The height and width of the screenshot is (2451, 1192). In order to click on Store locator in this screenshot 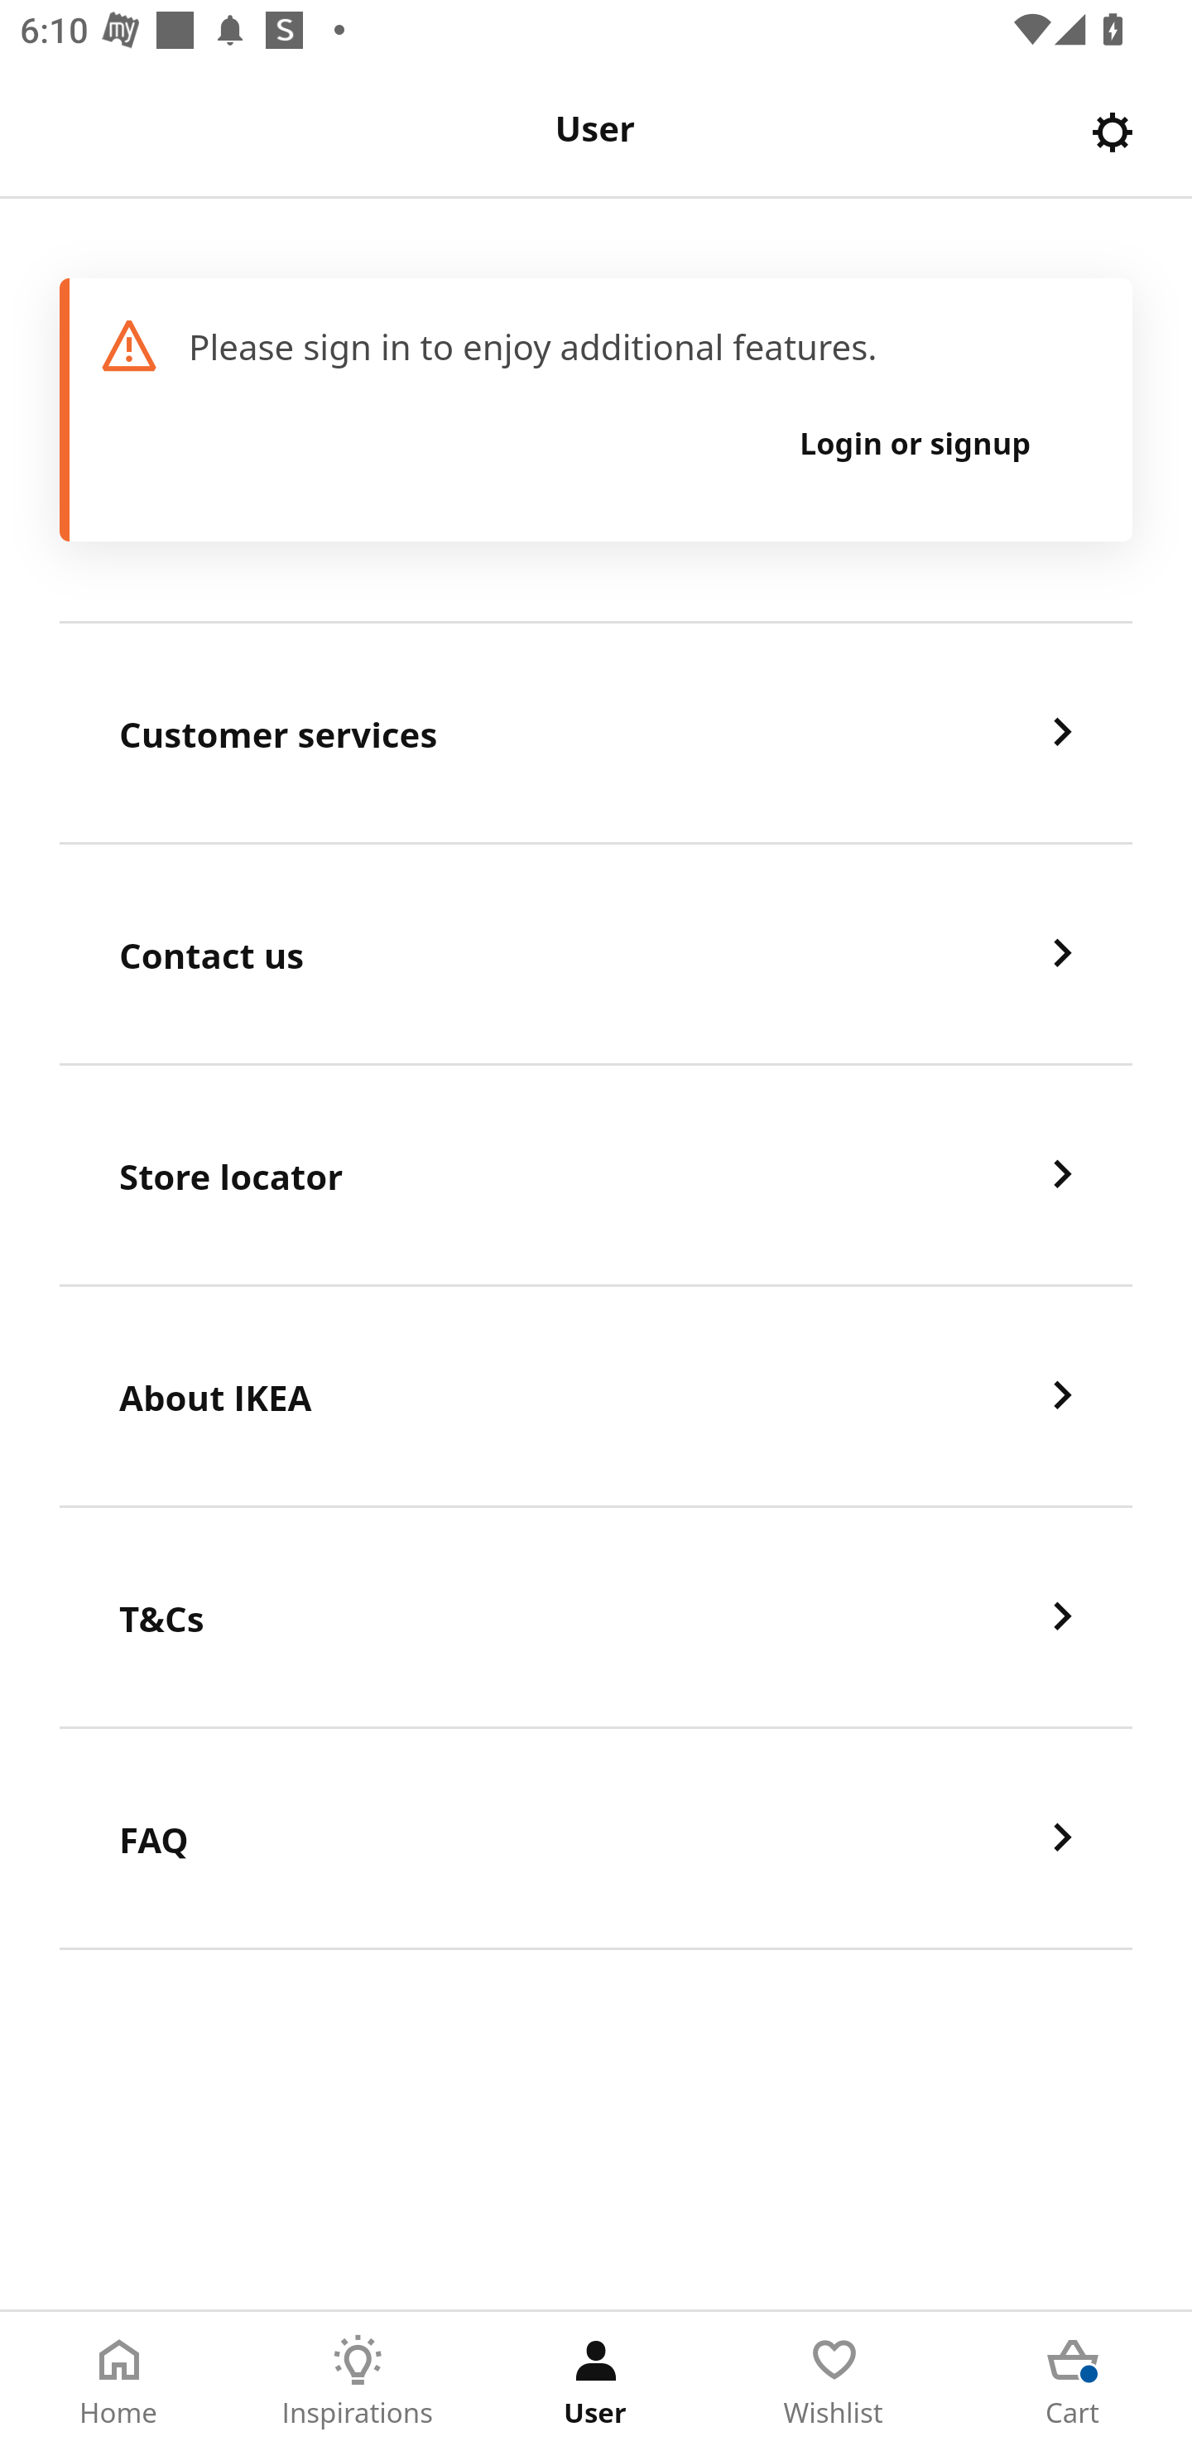, I will do `click(596, 1176)`.